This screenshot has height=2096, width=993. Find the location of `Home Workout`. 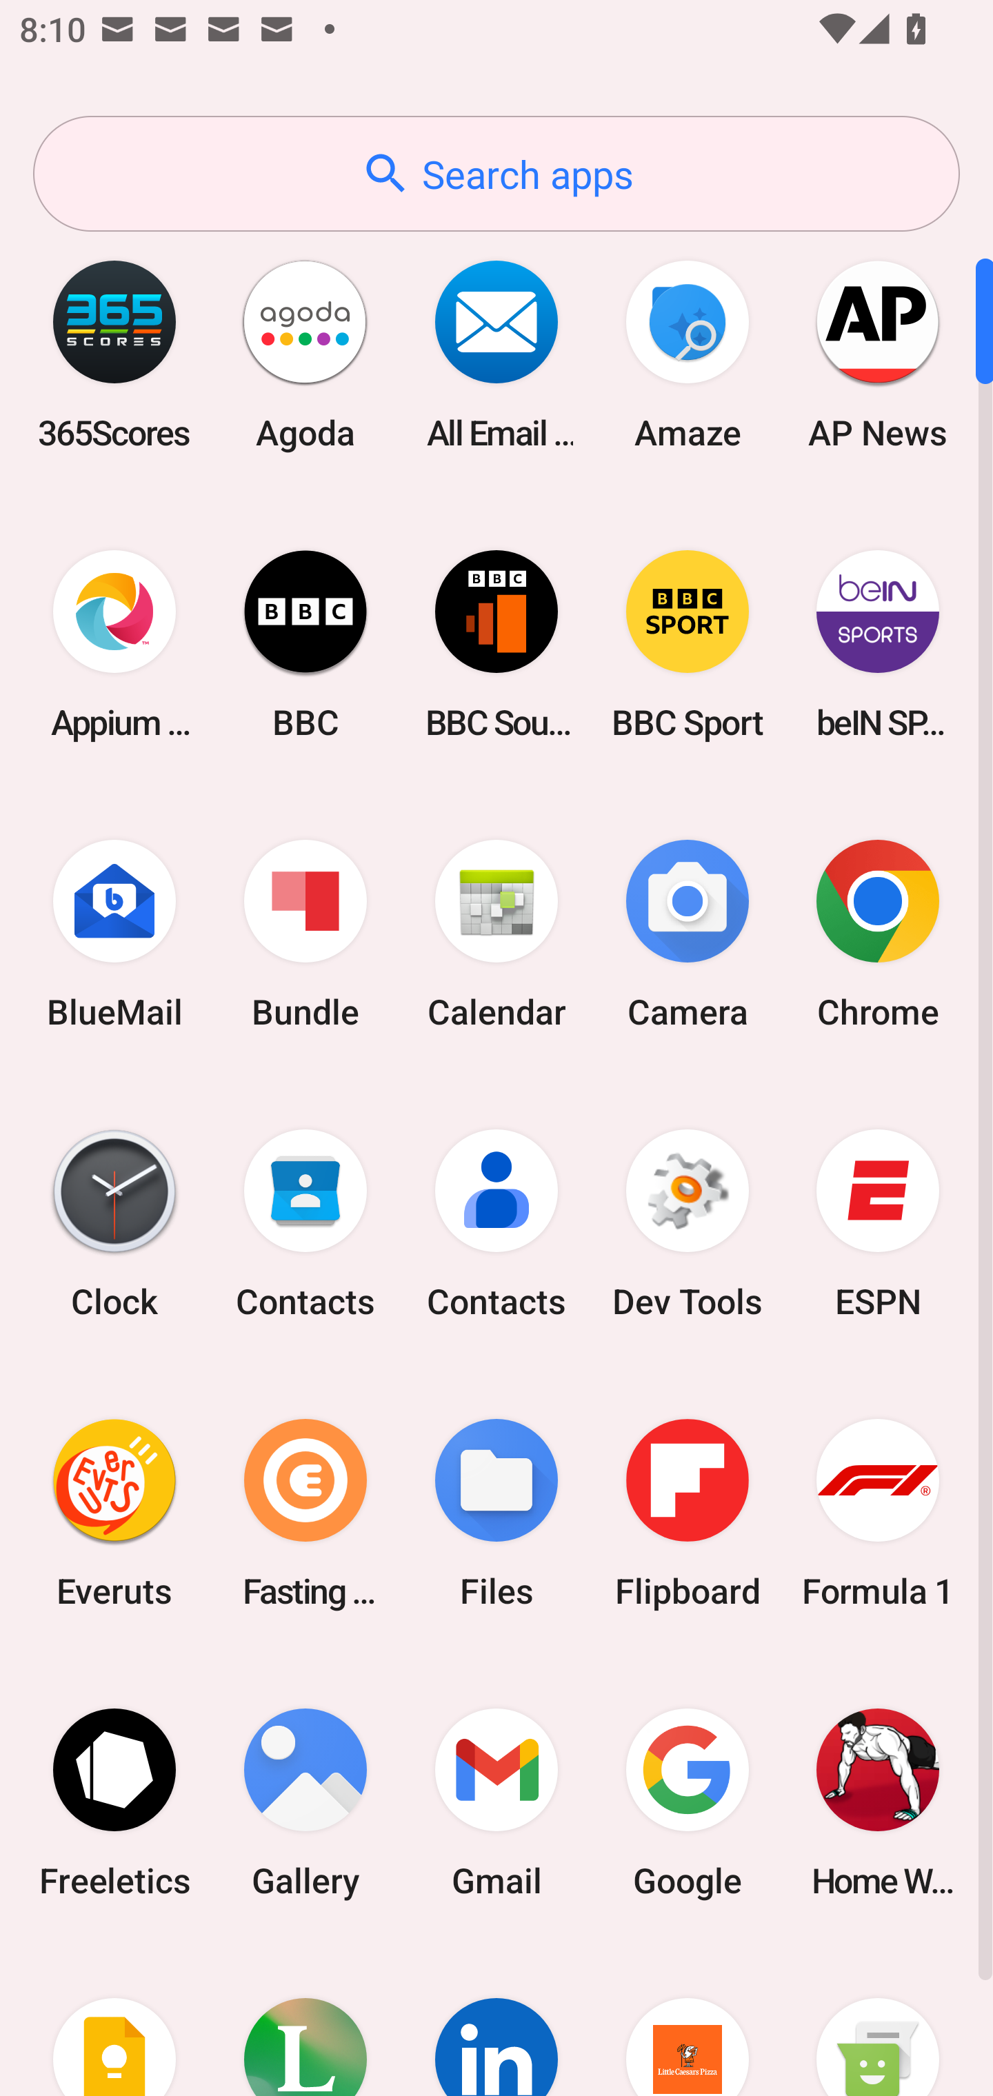

Home Workout is located at coordinates (878, 1802).